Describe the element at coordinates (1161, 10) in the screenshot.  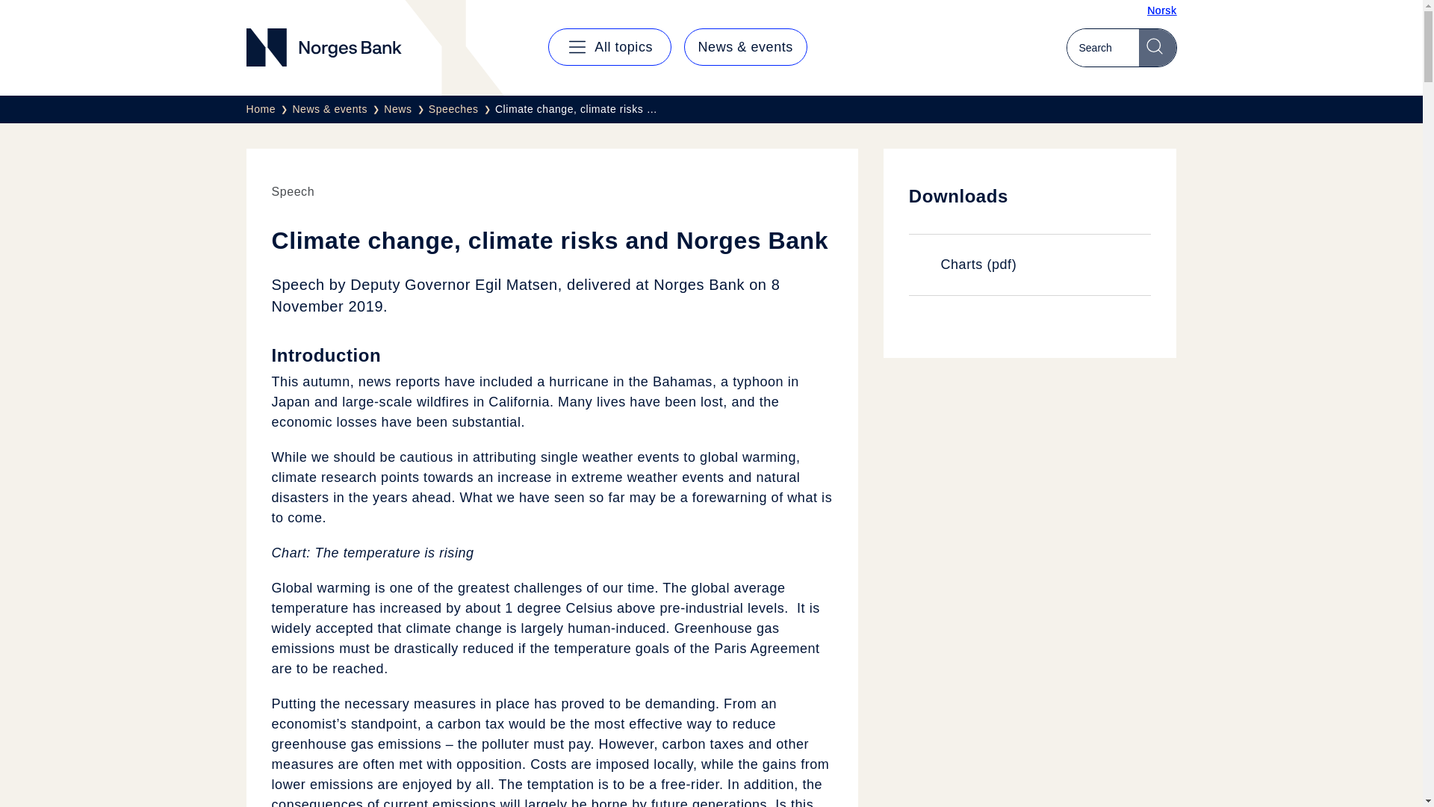
I see `Norsk` at that location.